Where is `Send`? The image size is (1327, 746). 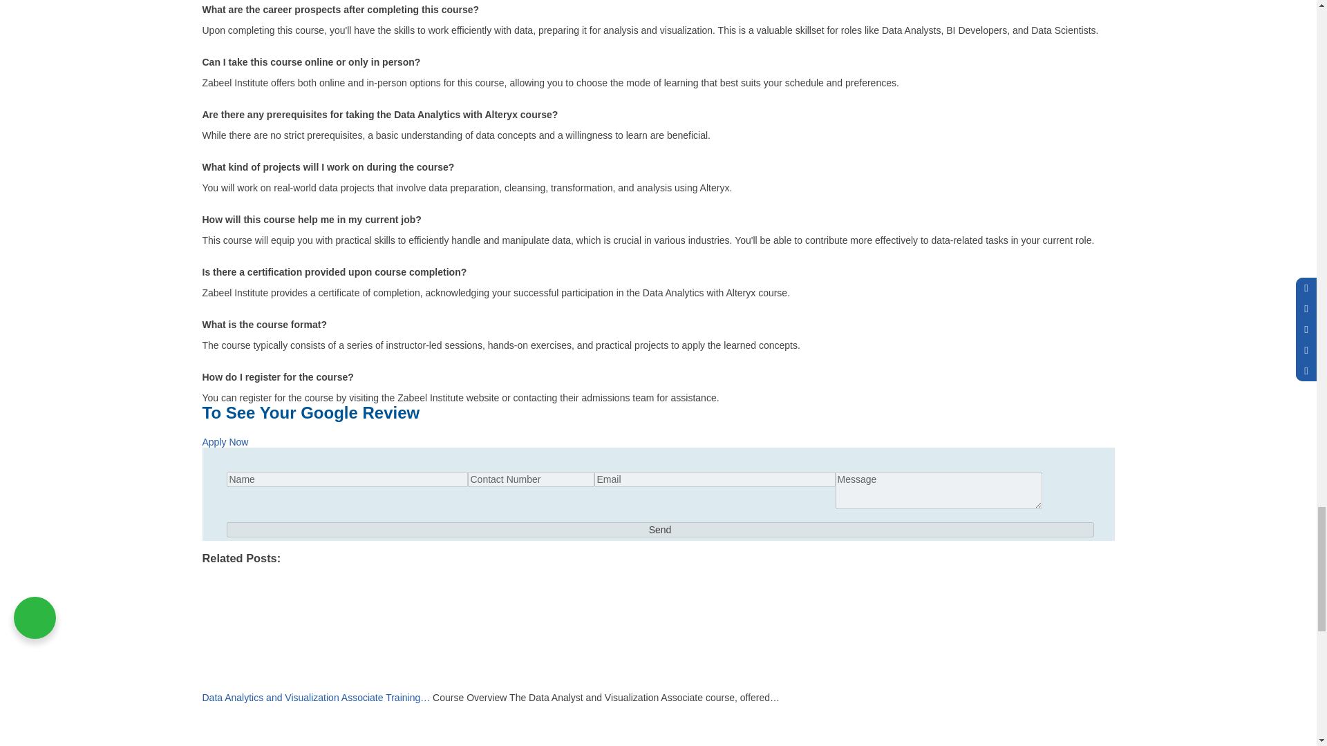
Send is located at coordinates (660, 529).